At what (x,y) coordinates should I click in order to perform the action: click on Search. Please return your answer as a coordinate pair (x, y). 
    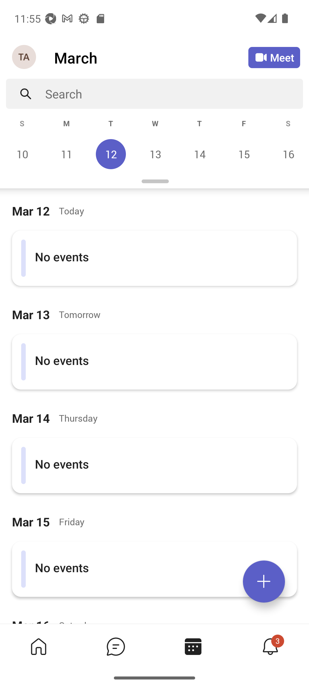
    Looking at the image, I should click on (174, 94).